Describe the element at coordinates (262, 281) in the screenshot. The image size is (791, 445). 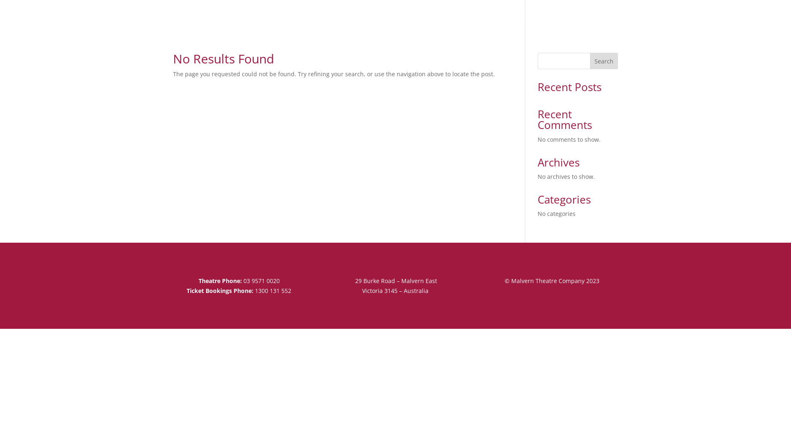
I see `03 9571 0020` at that location.